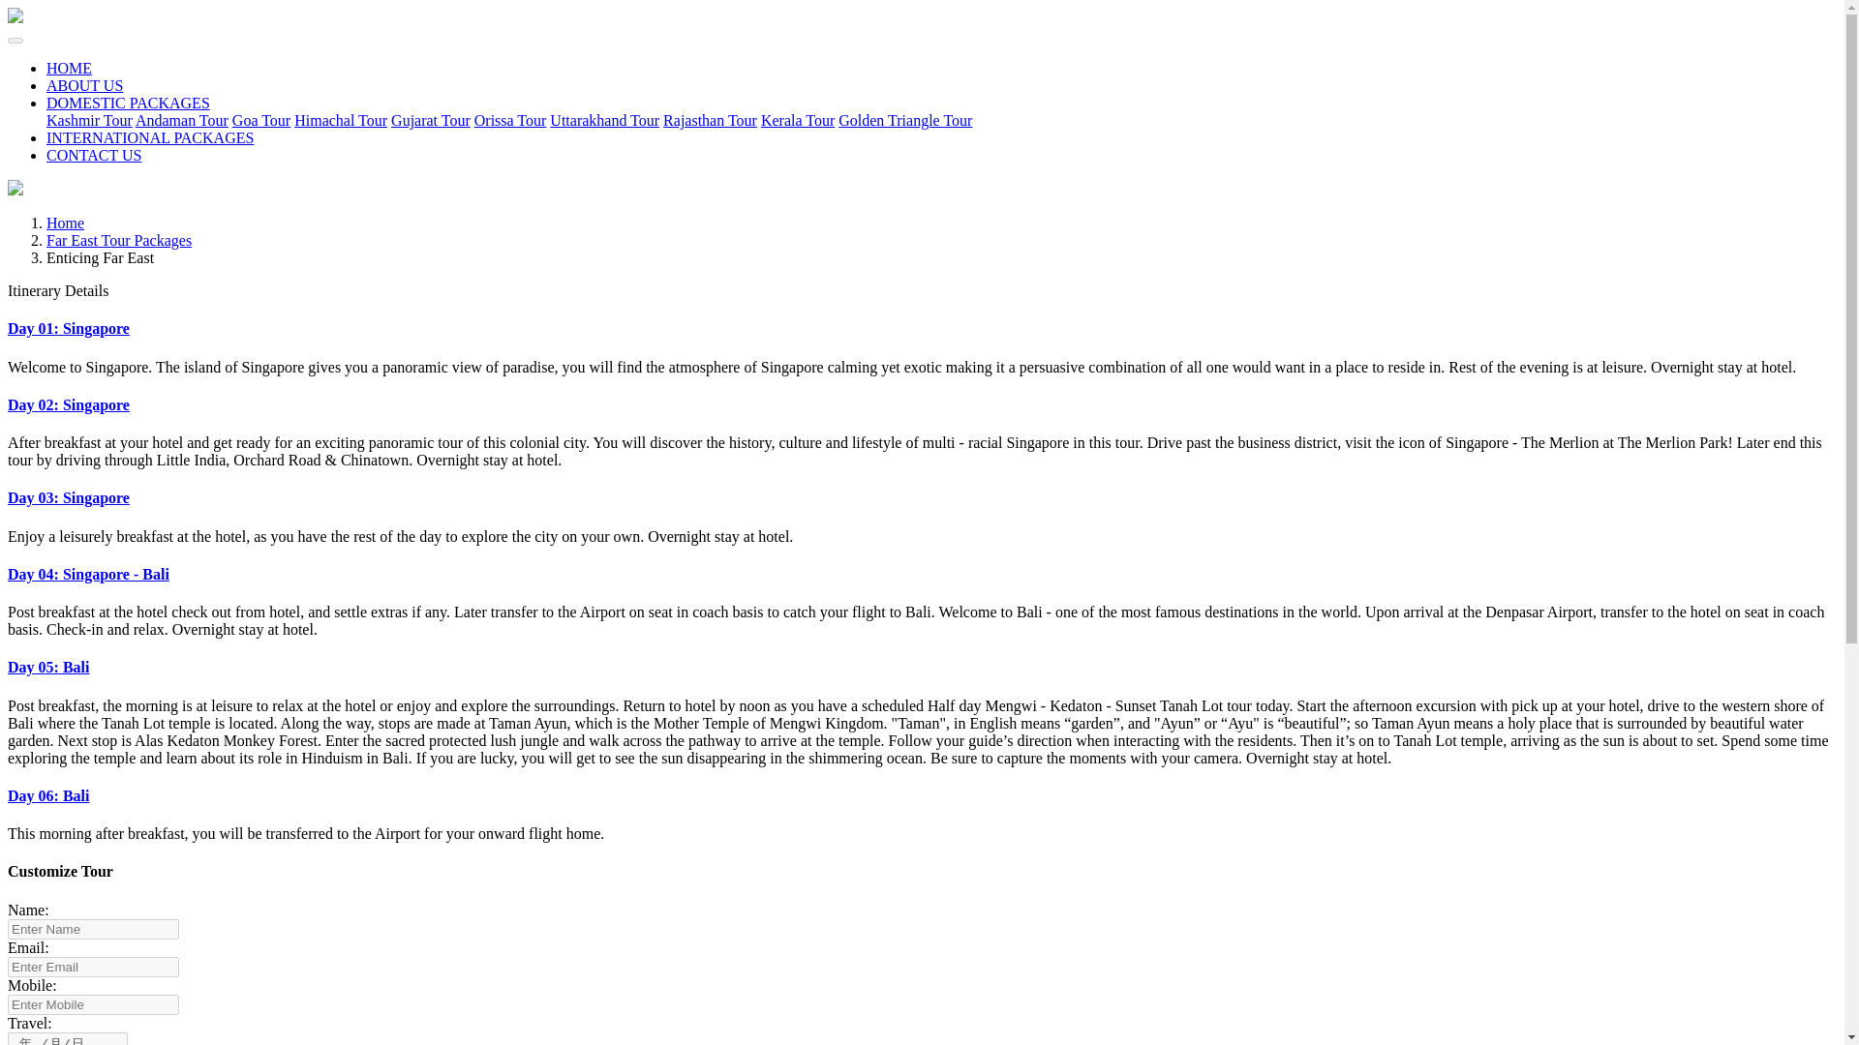 Image resolution: width=1859 pixels, height=1045 pixels. Describe the element at coordinates (89, 120) in the screenshot. I see `Kashmir Tour` at that location.